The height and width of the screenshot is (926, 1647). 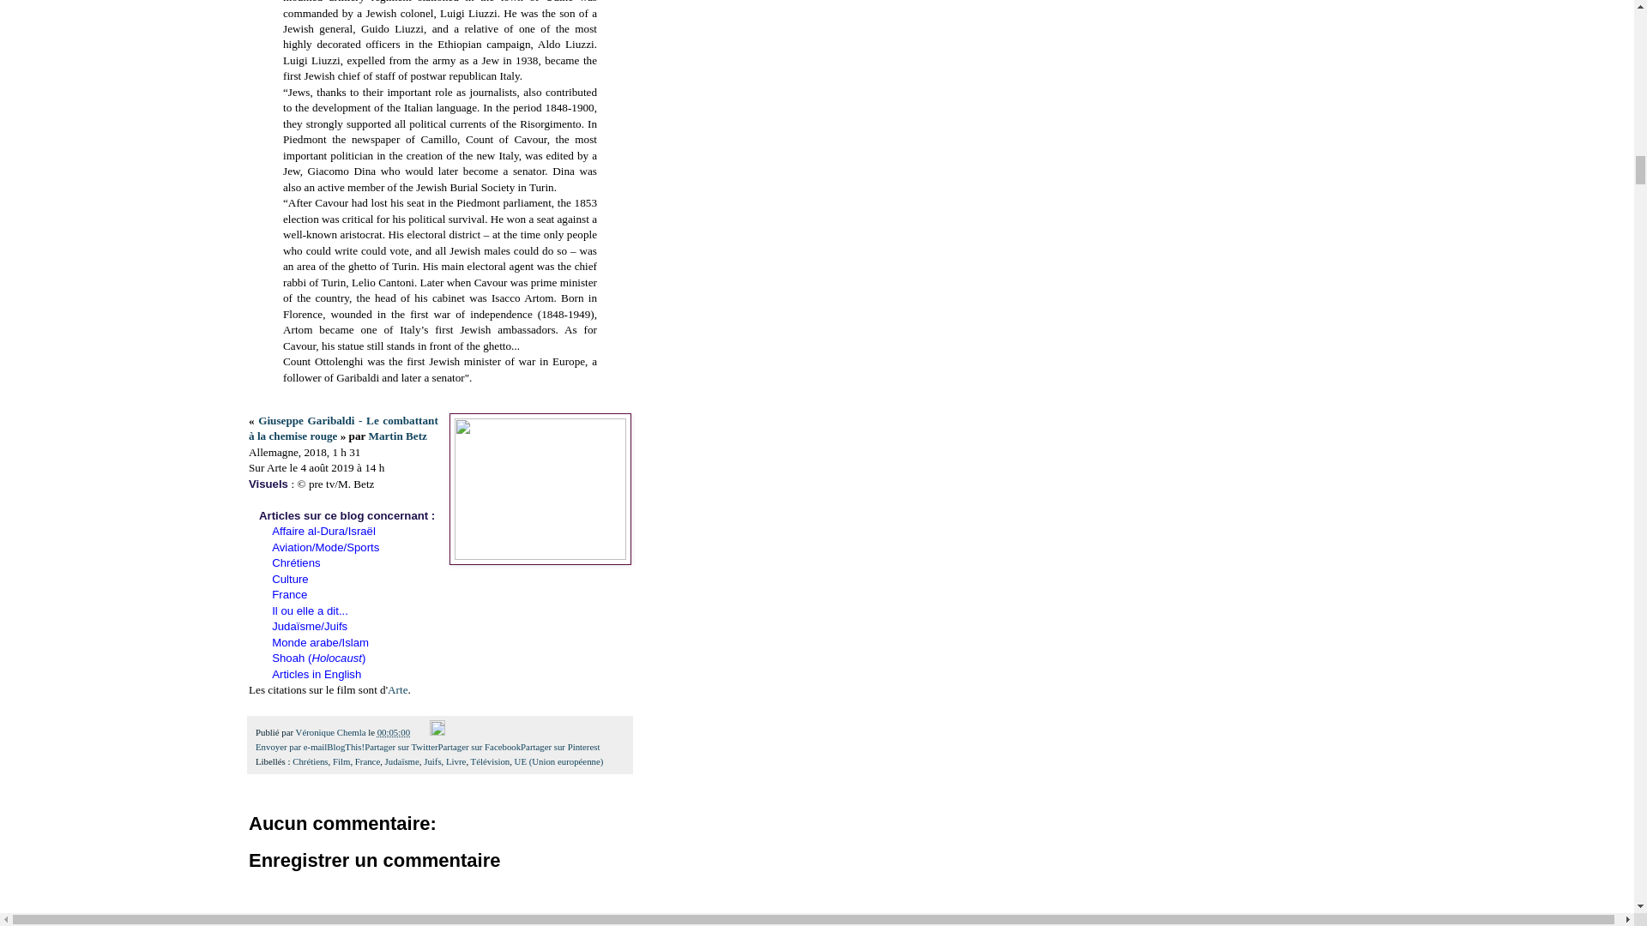 I want to click on author profile, so click(x=333, y=731).